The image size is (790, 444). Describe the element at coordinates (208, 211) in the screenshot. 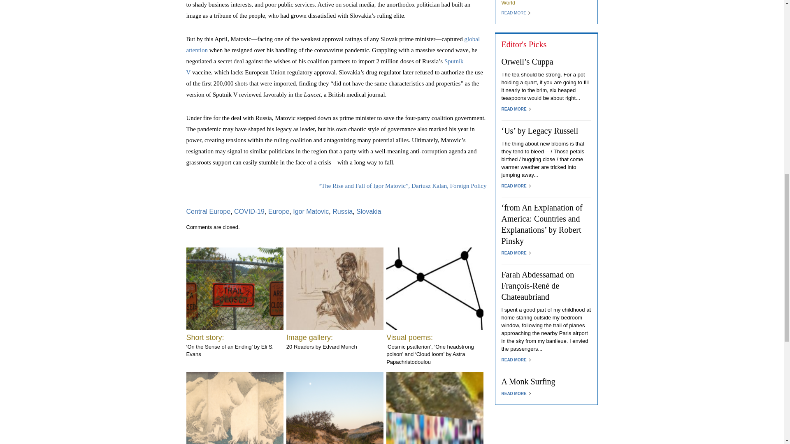

I see `Central Europe` at that location.